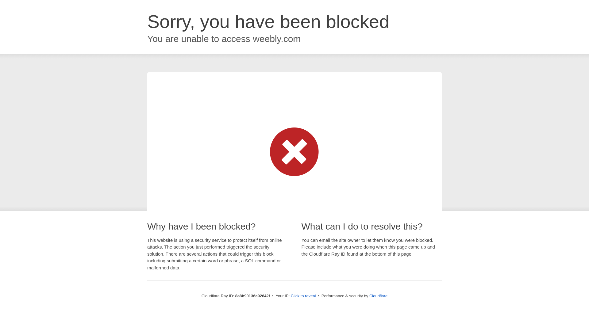  What do you see at coordinates (303, 296) in the screenshot?
I see `Click to reveal` at bounding box center [303, 296].